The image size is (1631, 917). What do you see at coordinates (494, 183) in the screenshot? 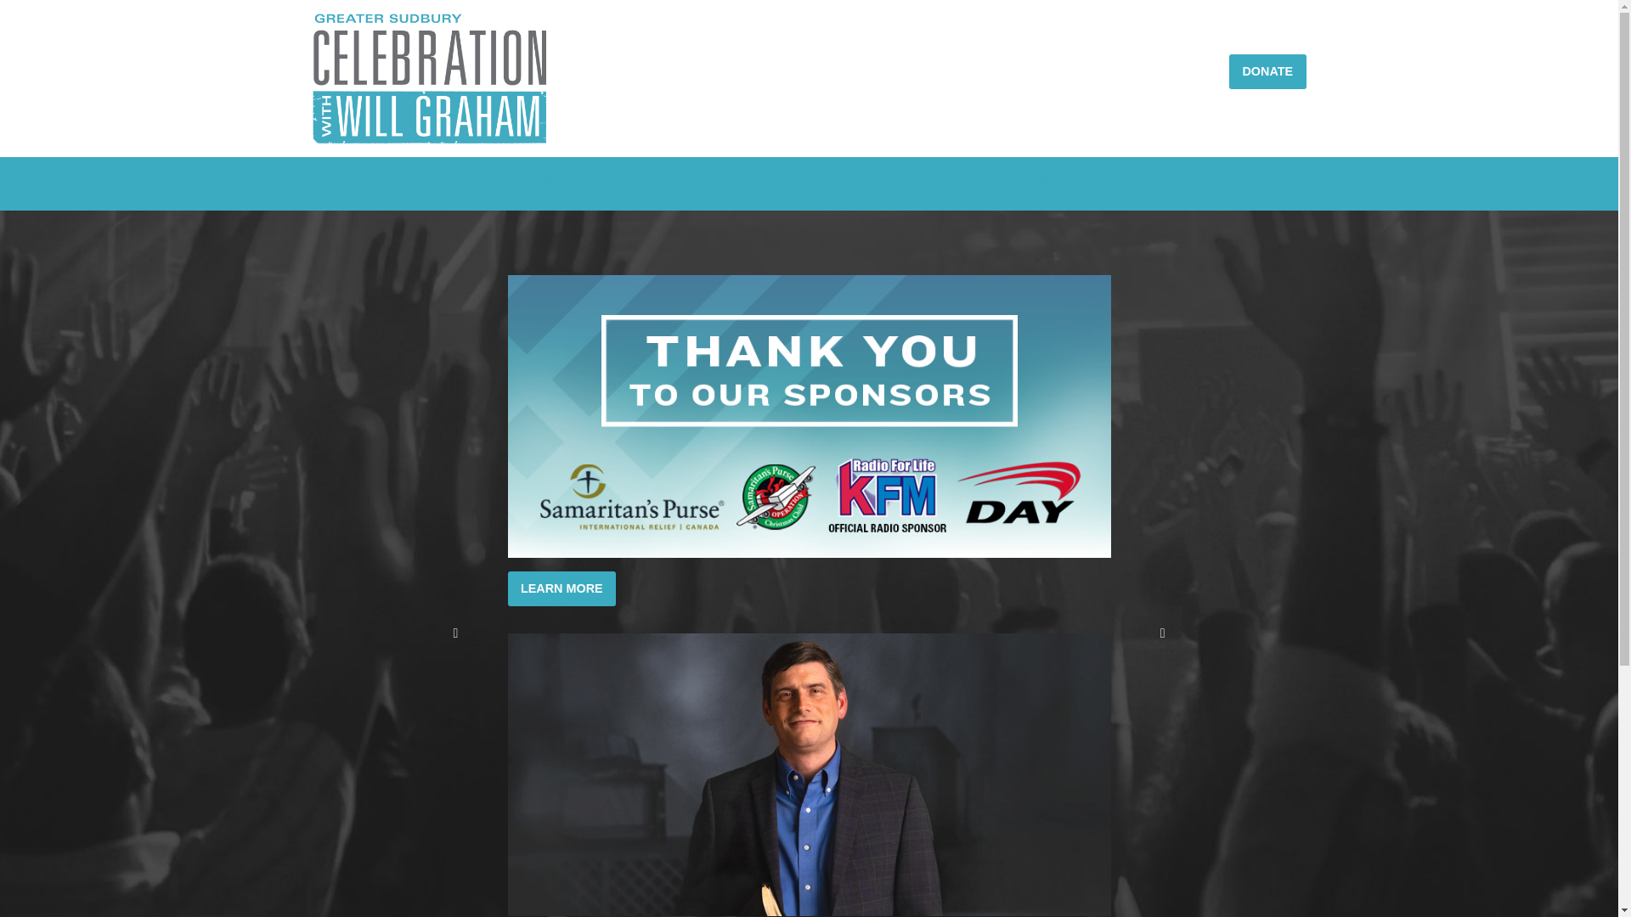
I see `HOME` at bounding box center [494, 183].